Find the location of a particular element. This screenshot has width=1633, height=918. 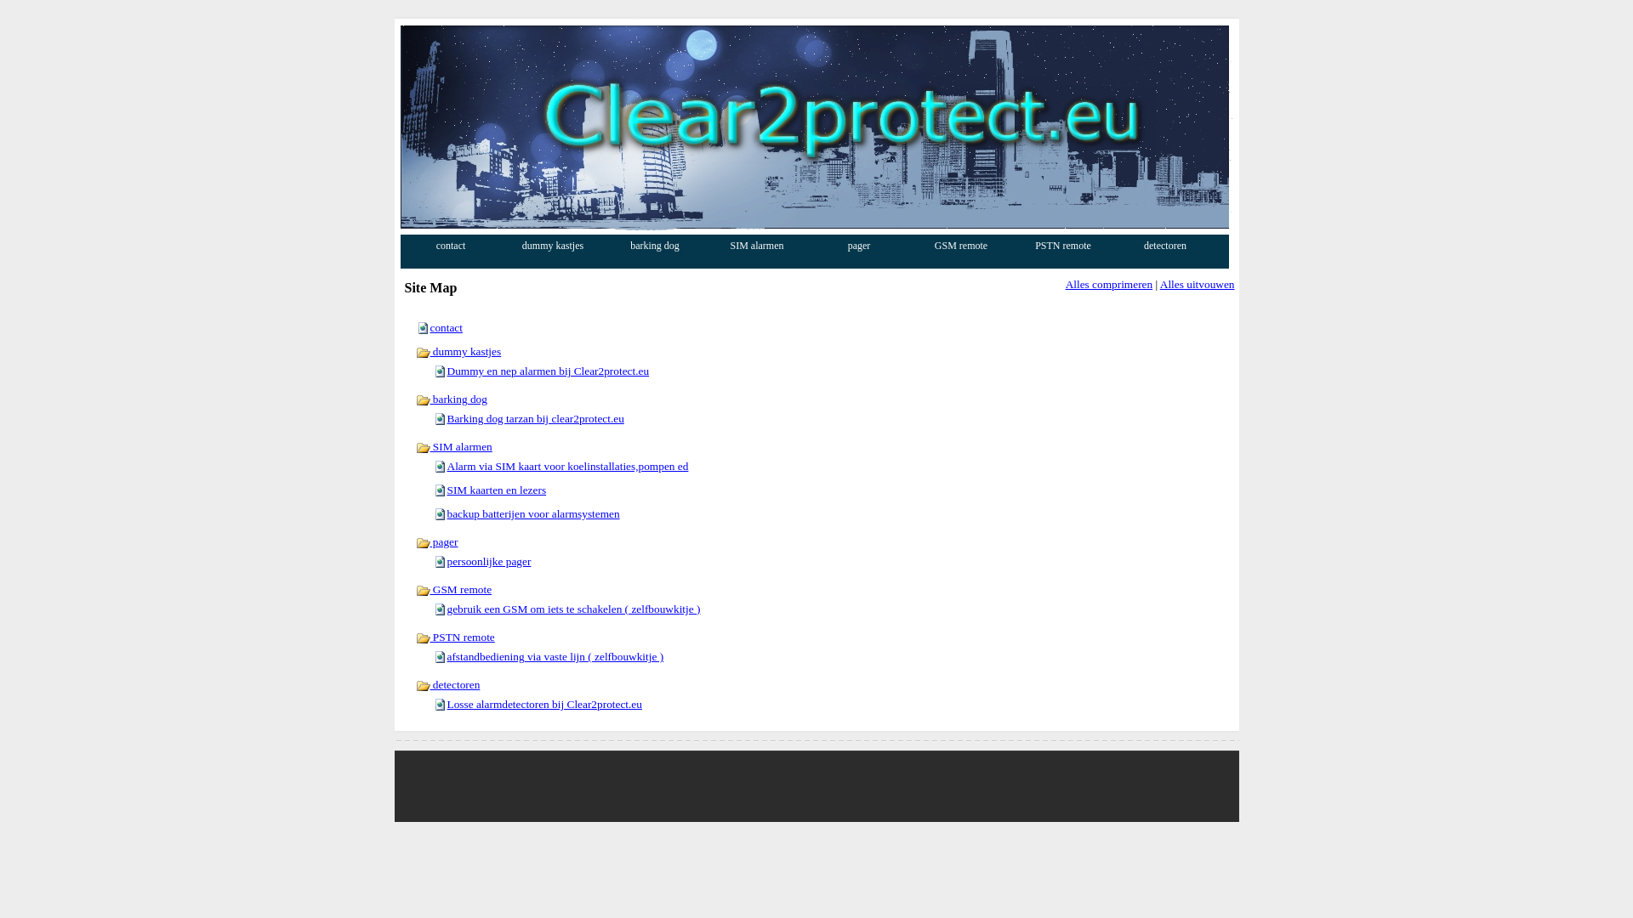

dummy kastjes is located at coordinates (458, 352).